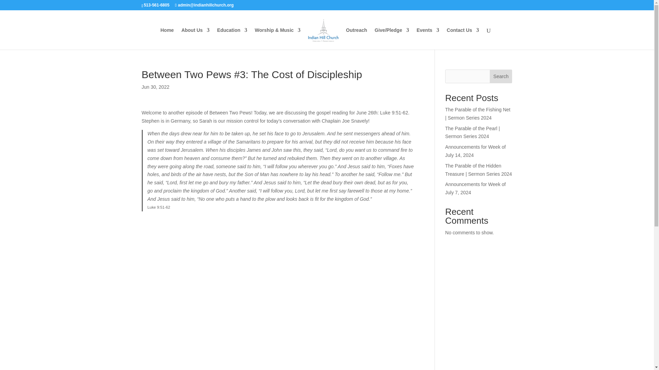 The height and width of the screenshot is (370, 659). I want to click on Events, so click(428, 38).